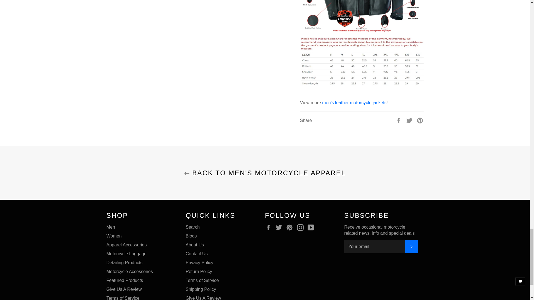 Image resolution: width=534 pixels, height=300 pixels. Describe the element at coordinates (354, 102) in the screenshot. I see `Men's Leather Motorcycle Jackets Collection` at that location.